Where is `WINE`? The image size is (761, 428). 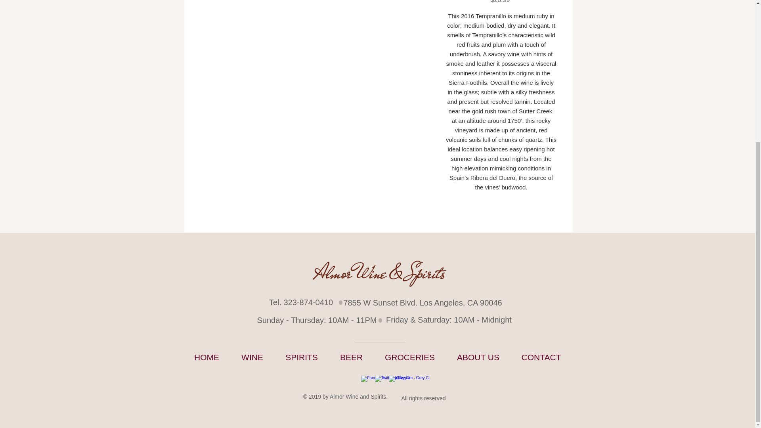 WINE is located at coordinates (252, 357).